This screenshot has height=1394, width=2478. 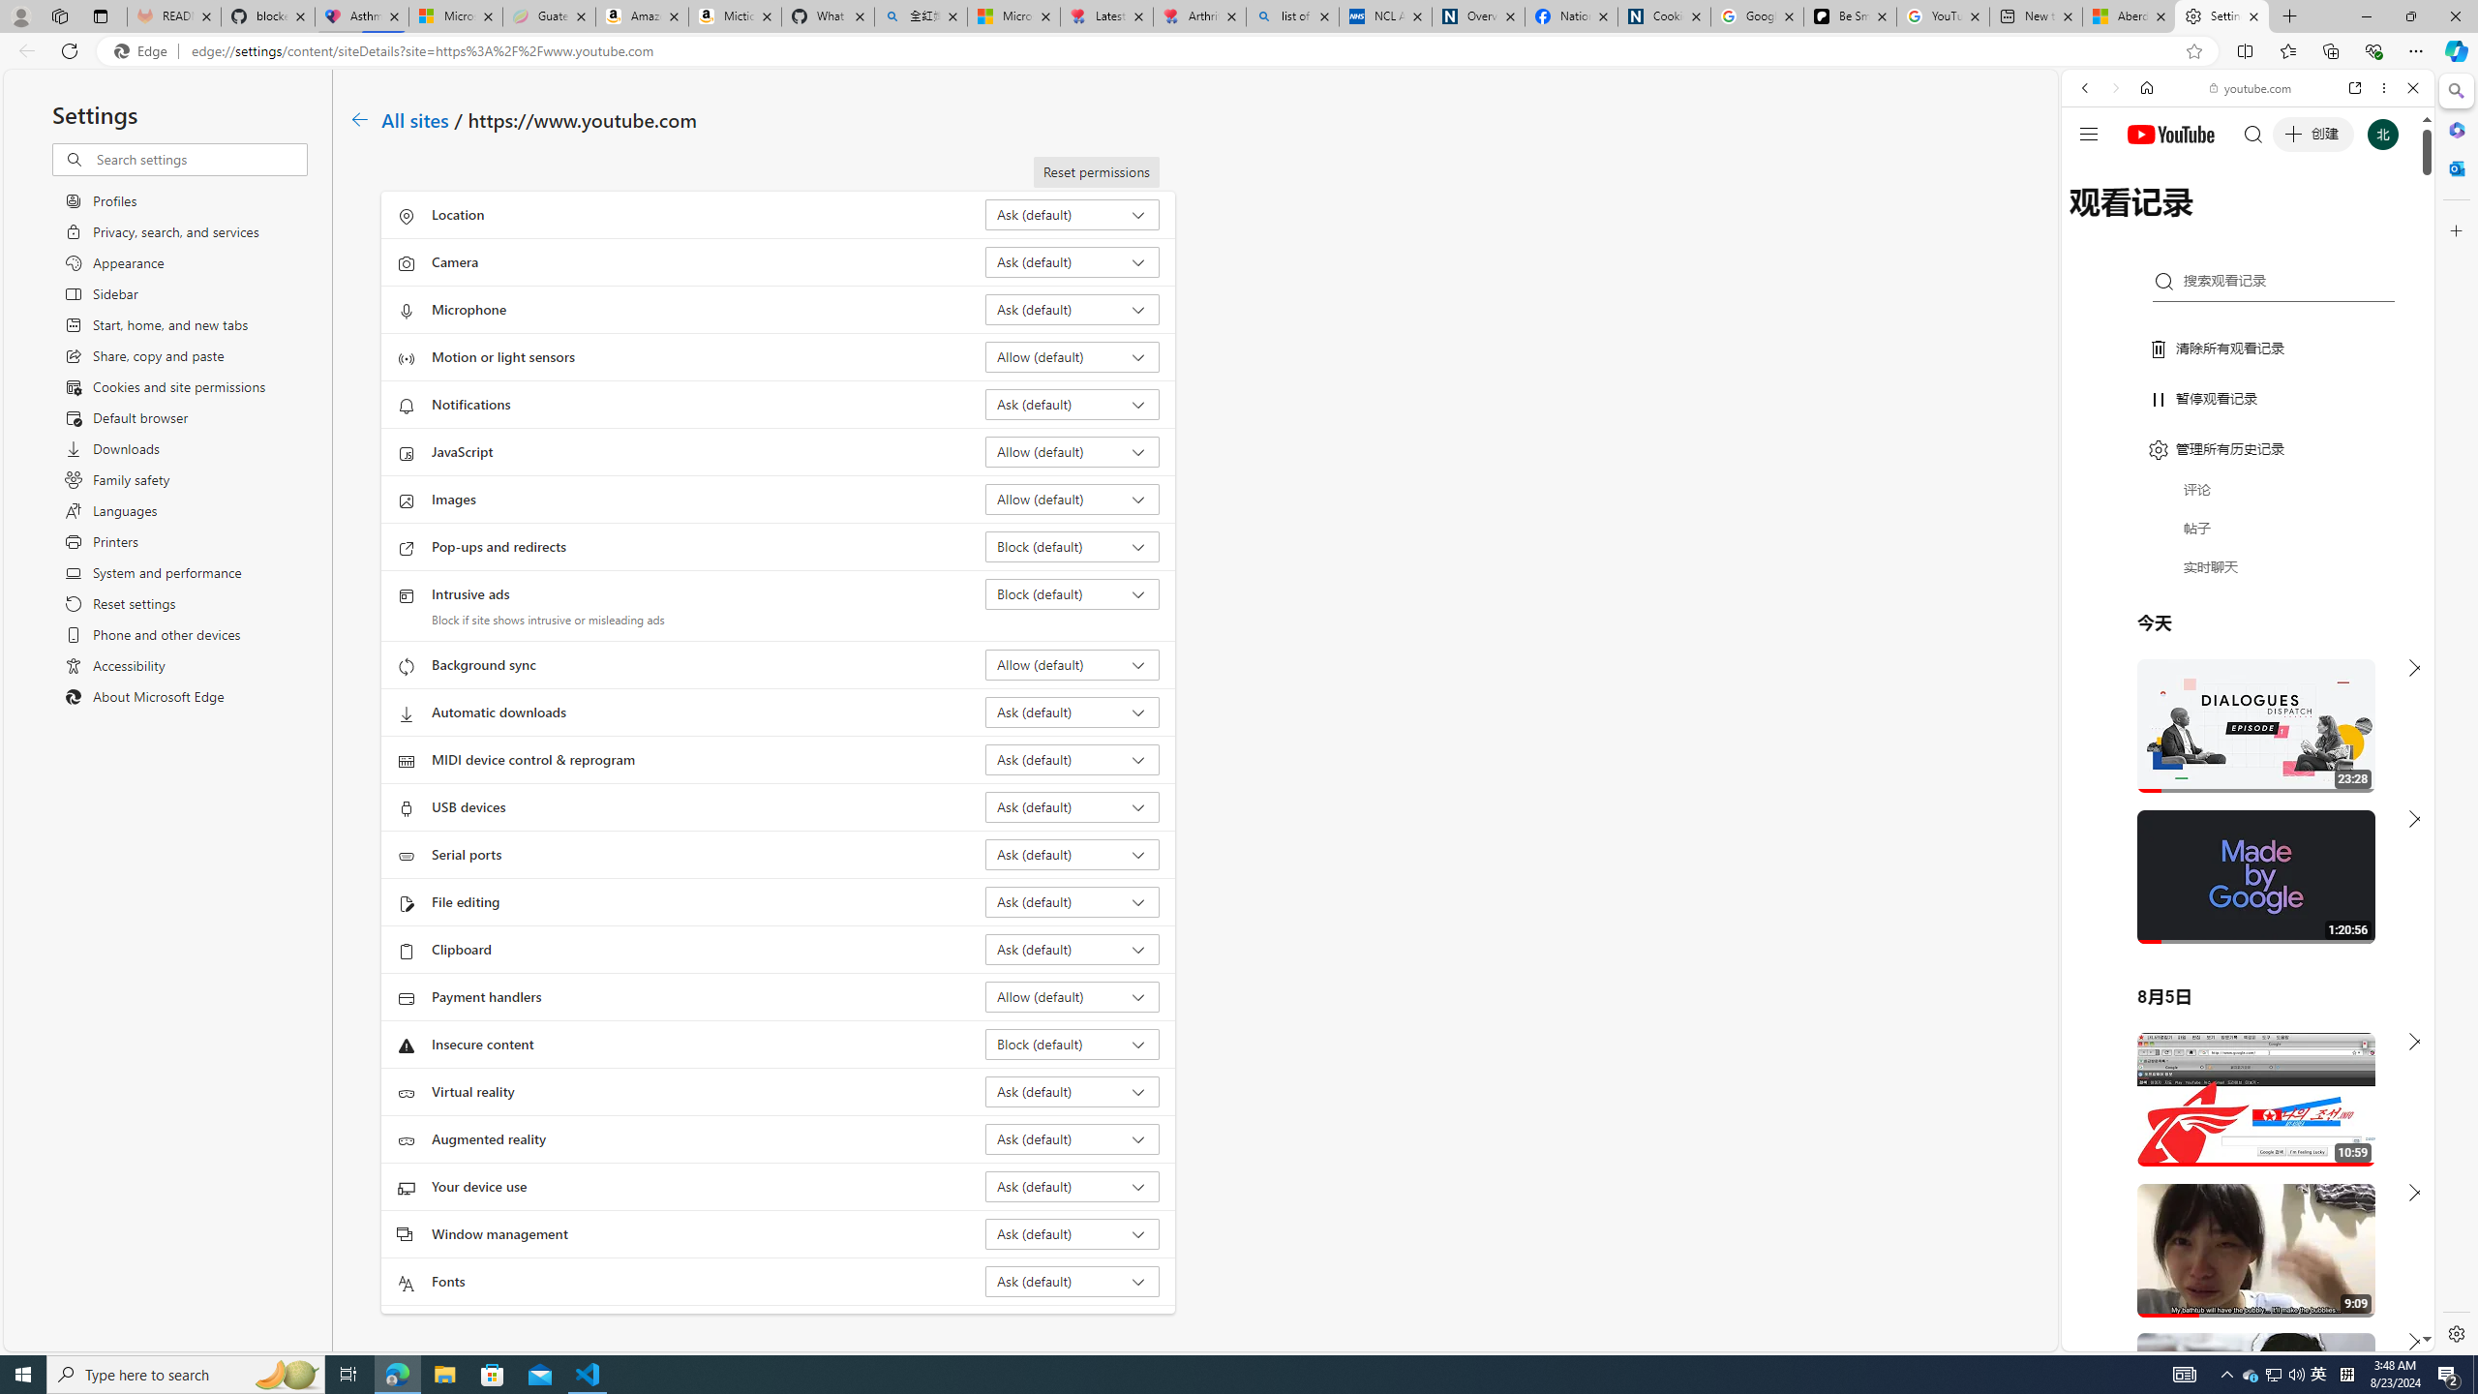 I want to click on Intrusive ads Block (default), so click(x=1073, y=594).